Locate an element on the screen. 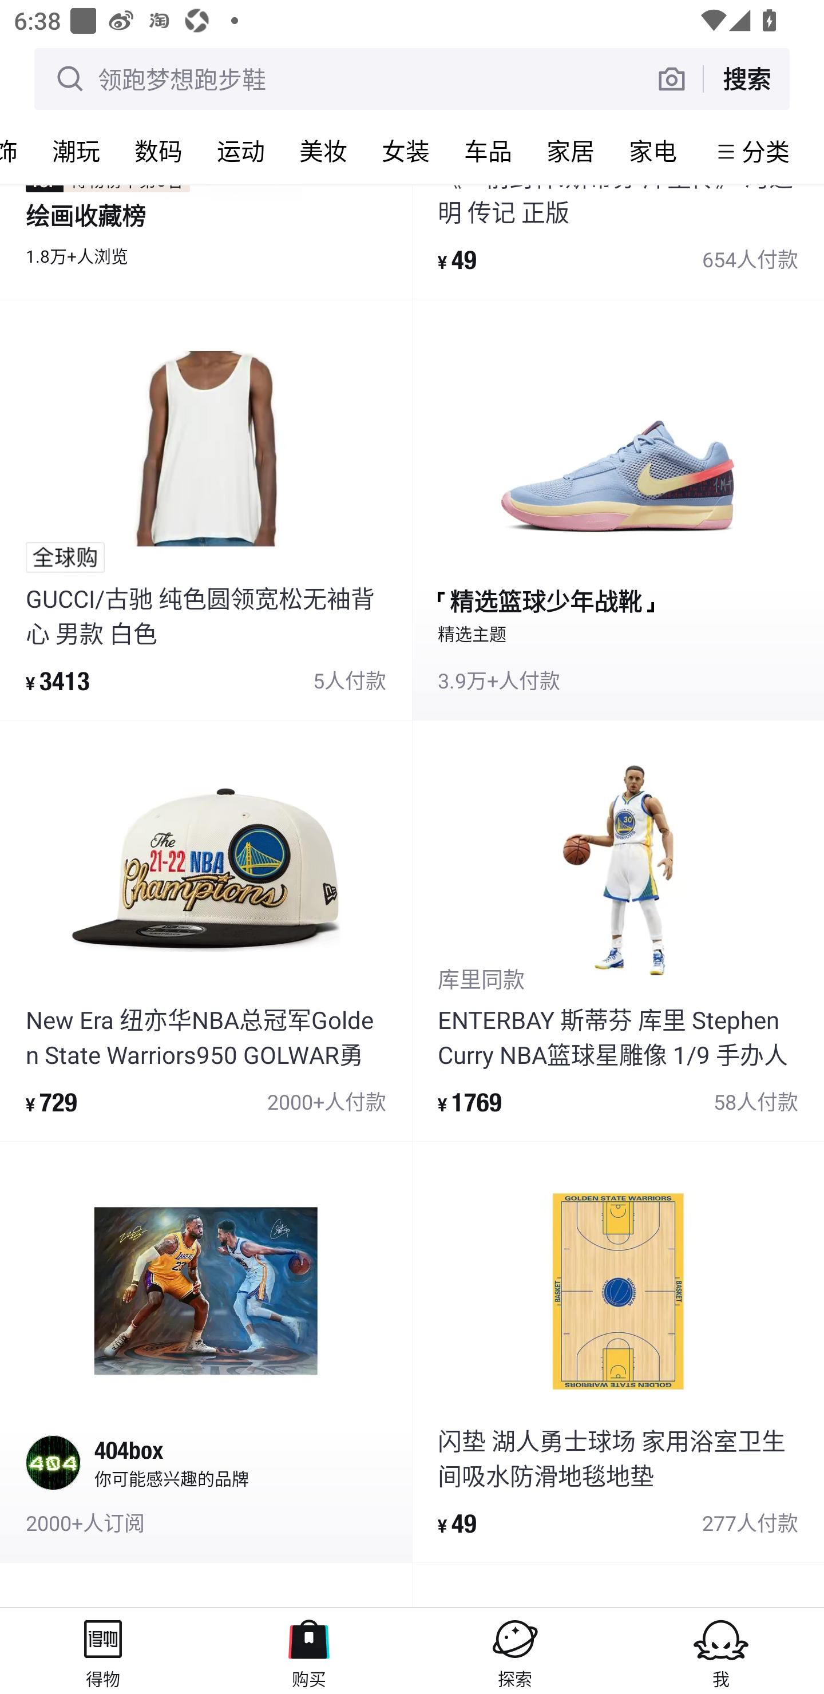 This screenshot has width=824, height=1694. 车品 is located at coordinates (488, 151).